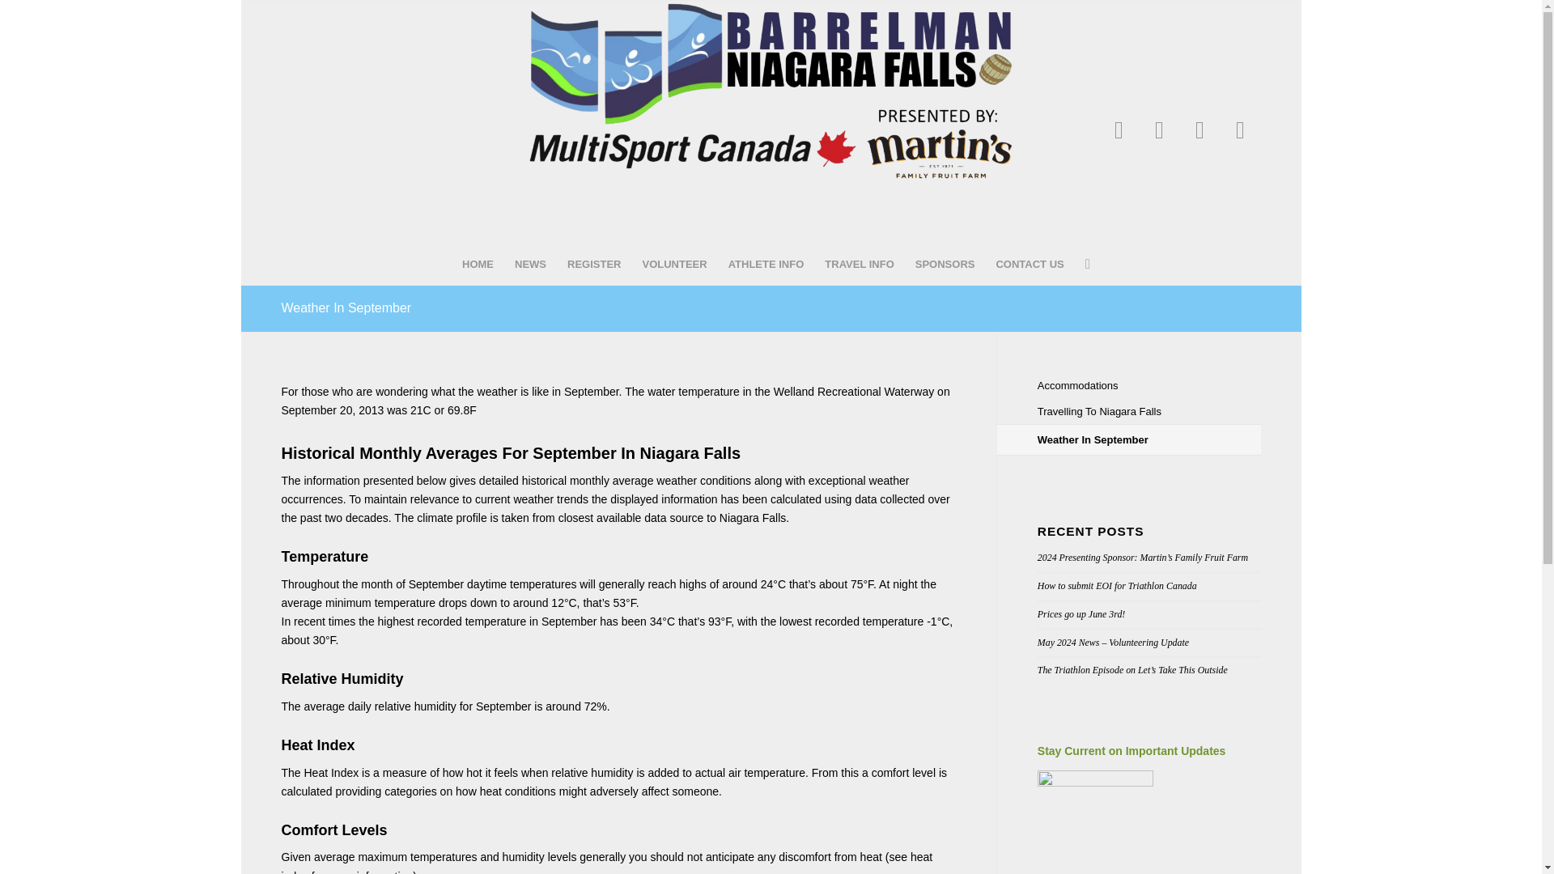 This screenshot has height=874, width=1554. What do you see at coordinates (529, 265) in the screenshot?
I see `NEWS` at bounding box center [529, 265].